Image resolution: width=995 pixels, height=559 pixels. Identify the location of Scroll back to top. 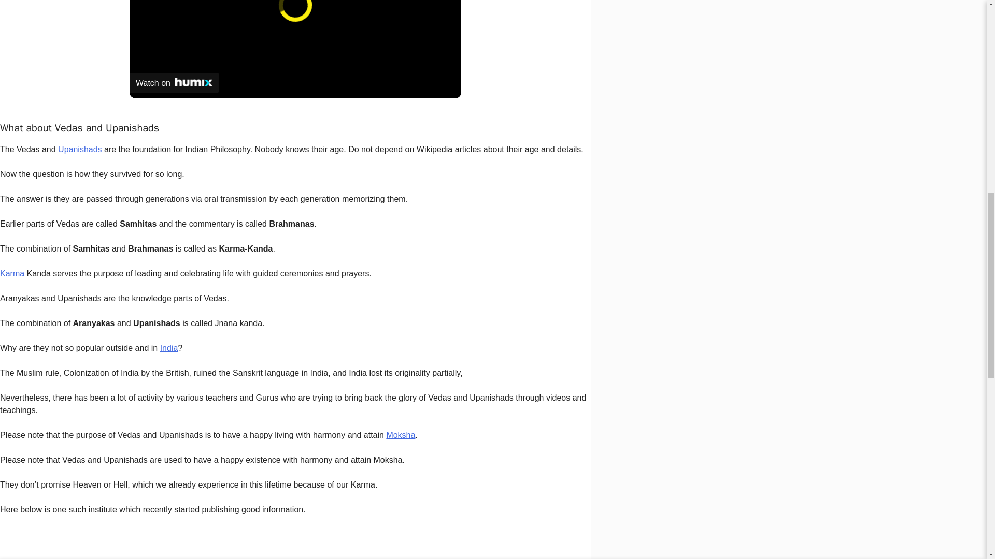
(961, 491).